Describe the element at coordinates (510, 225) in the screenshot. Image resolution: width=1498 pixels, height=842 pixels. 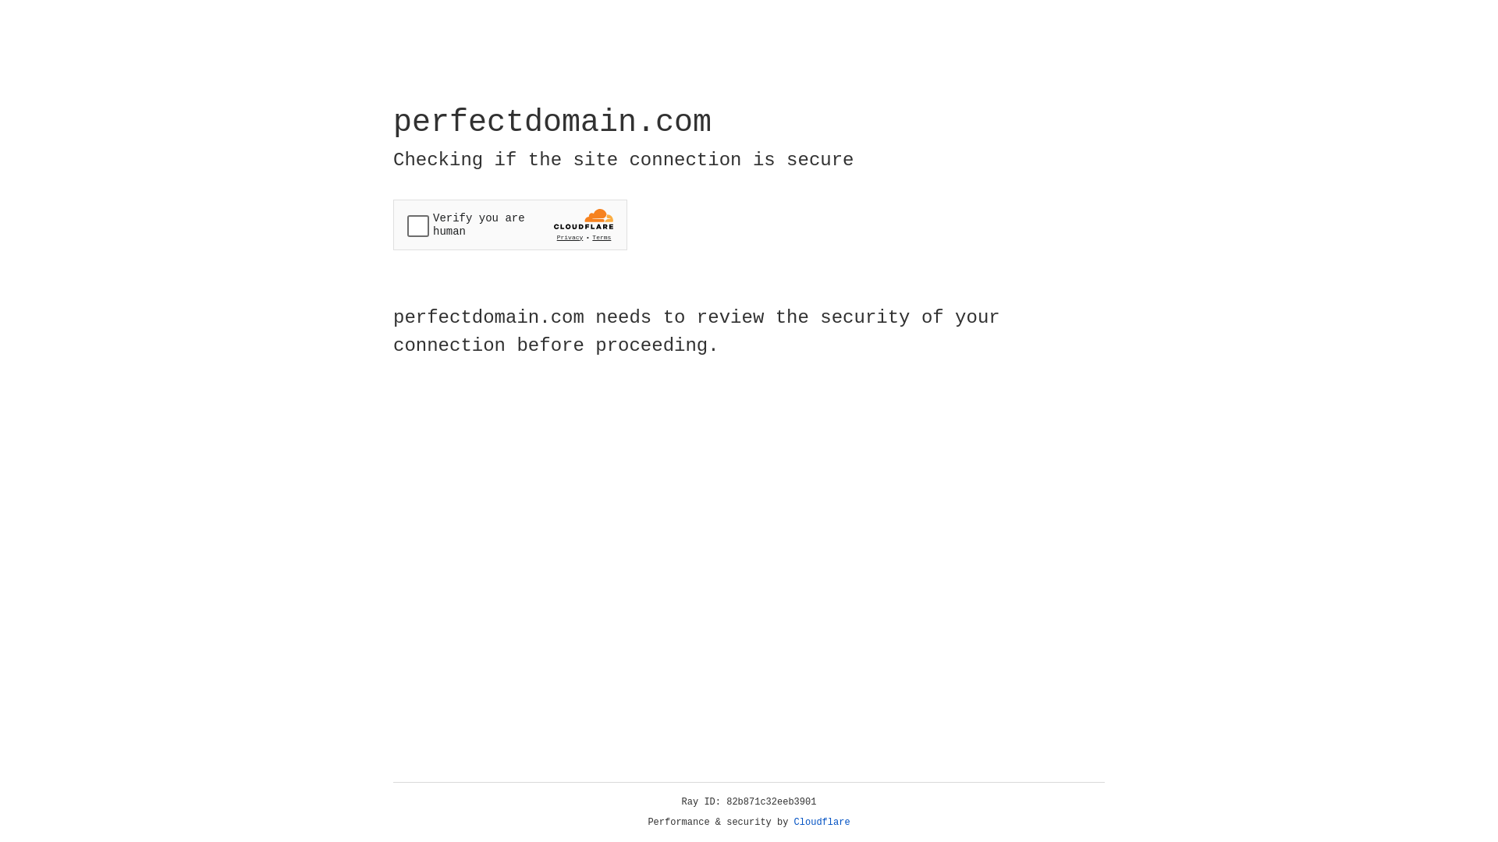
I see `Widget containing a Cloudflare security challenge` at that location.